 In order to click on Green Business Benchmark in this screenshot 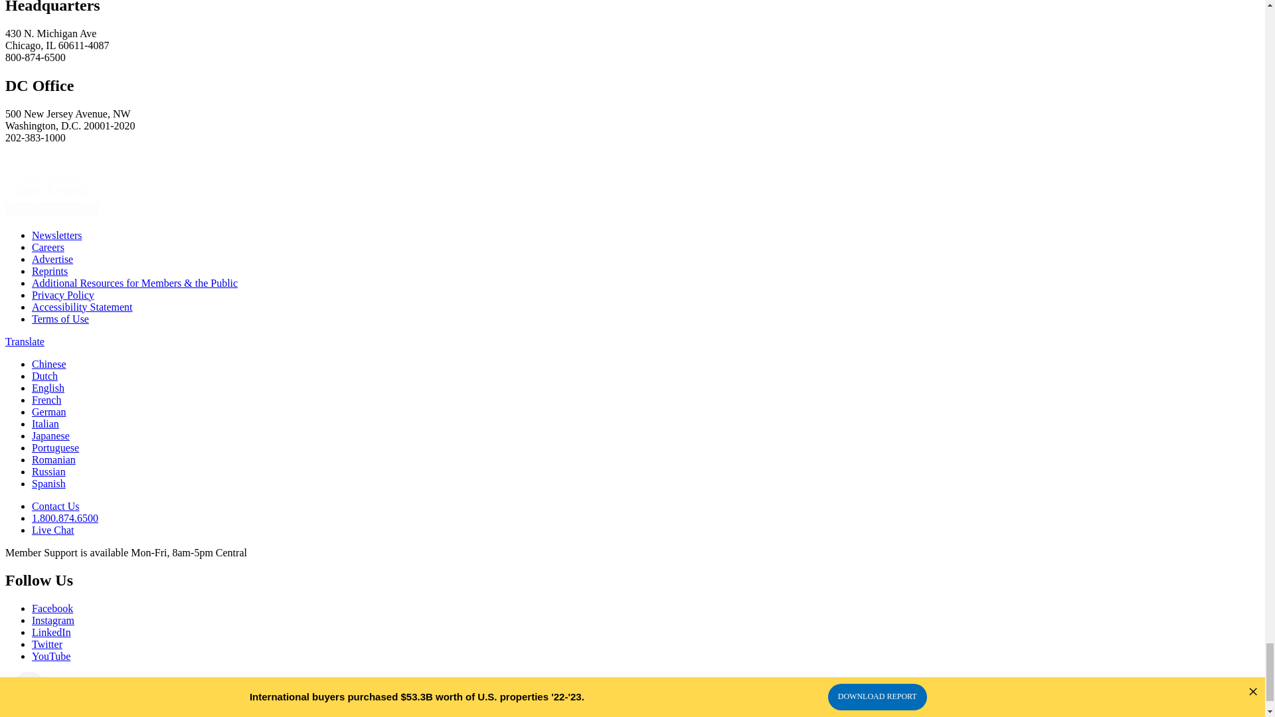, I will do `click(51, 212)`.